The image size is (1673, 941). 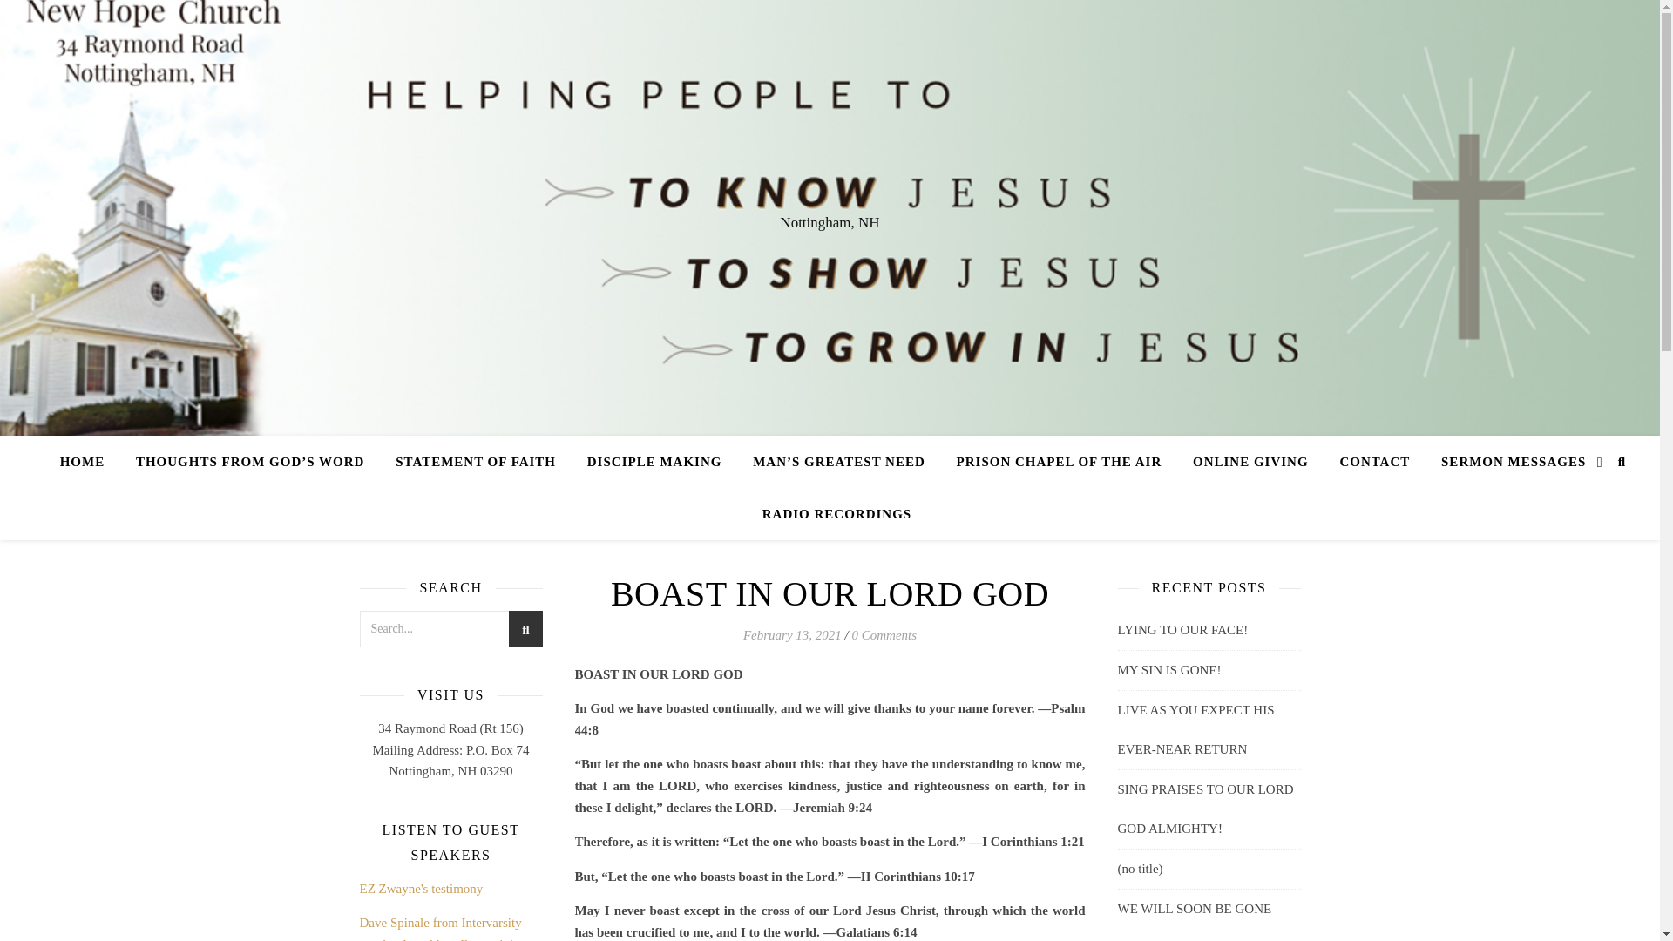 What do you see at coordinates (1251, 462) in the screenshot?
I see `ONLINE GIVING` at bounding box center [1251, 462].